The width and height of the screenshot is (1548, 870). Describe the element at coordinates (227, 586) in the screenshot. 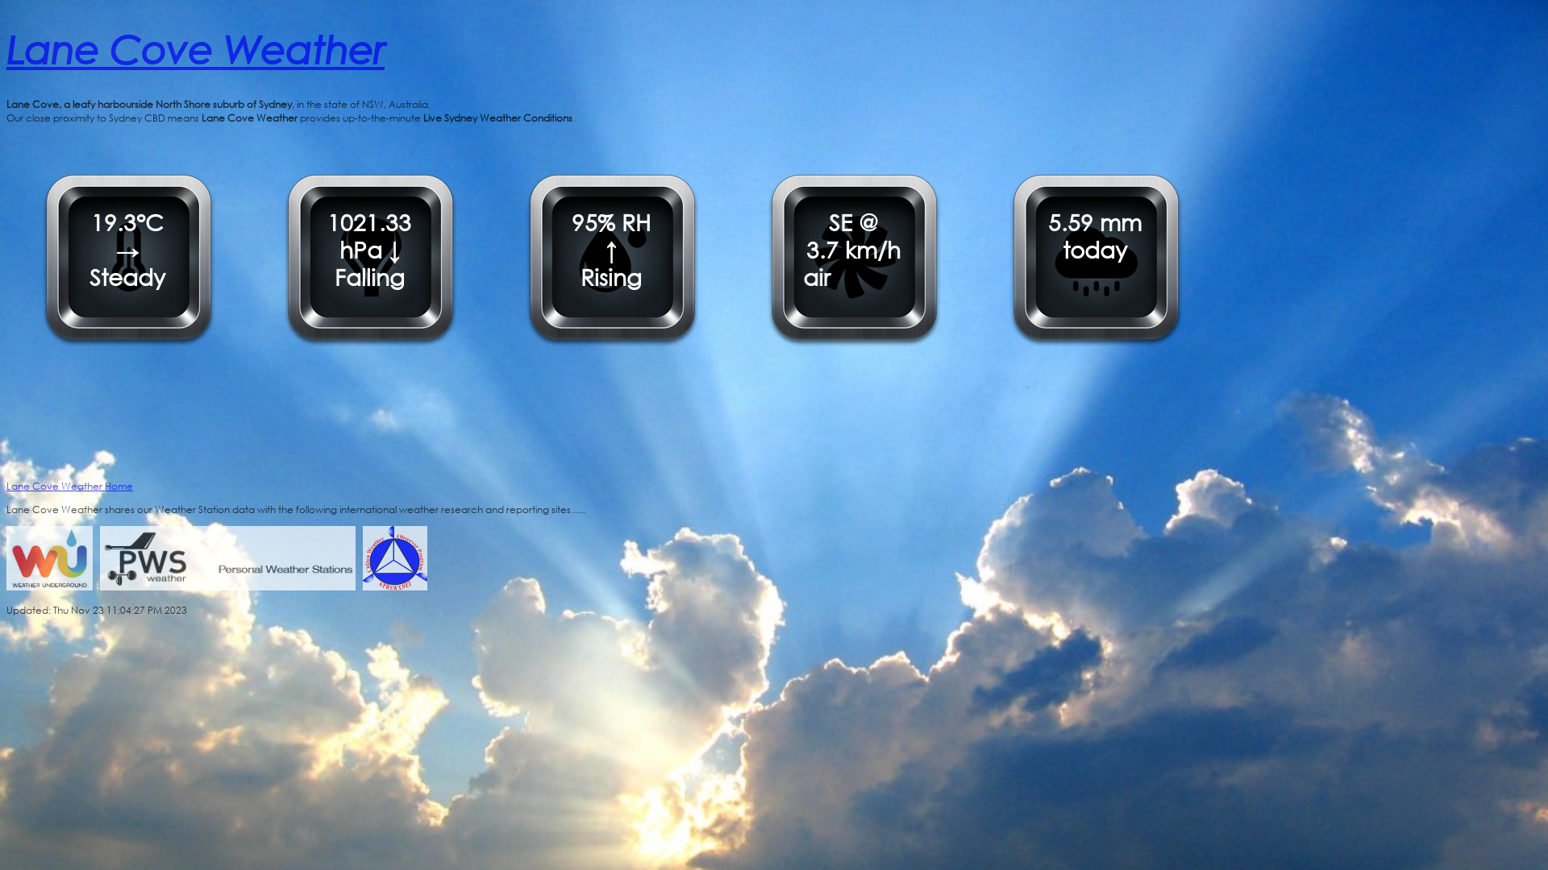

I see `Lane Cove Weather Station on PWS Weather` at that location.